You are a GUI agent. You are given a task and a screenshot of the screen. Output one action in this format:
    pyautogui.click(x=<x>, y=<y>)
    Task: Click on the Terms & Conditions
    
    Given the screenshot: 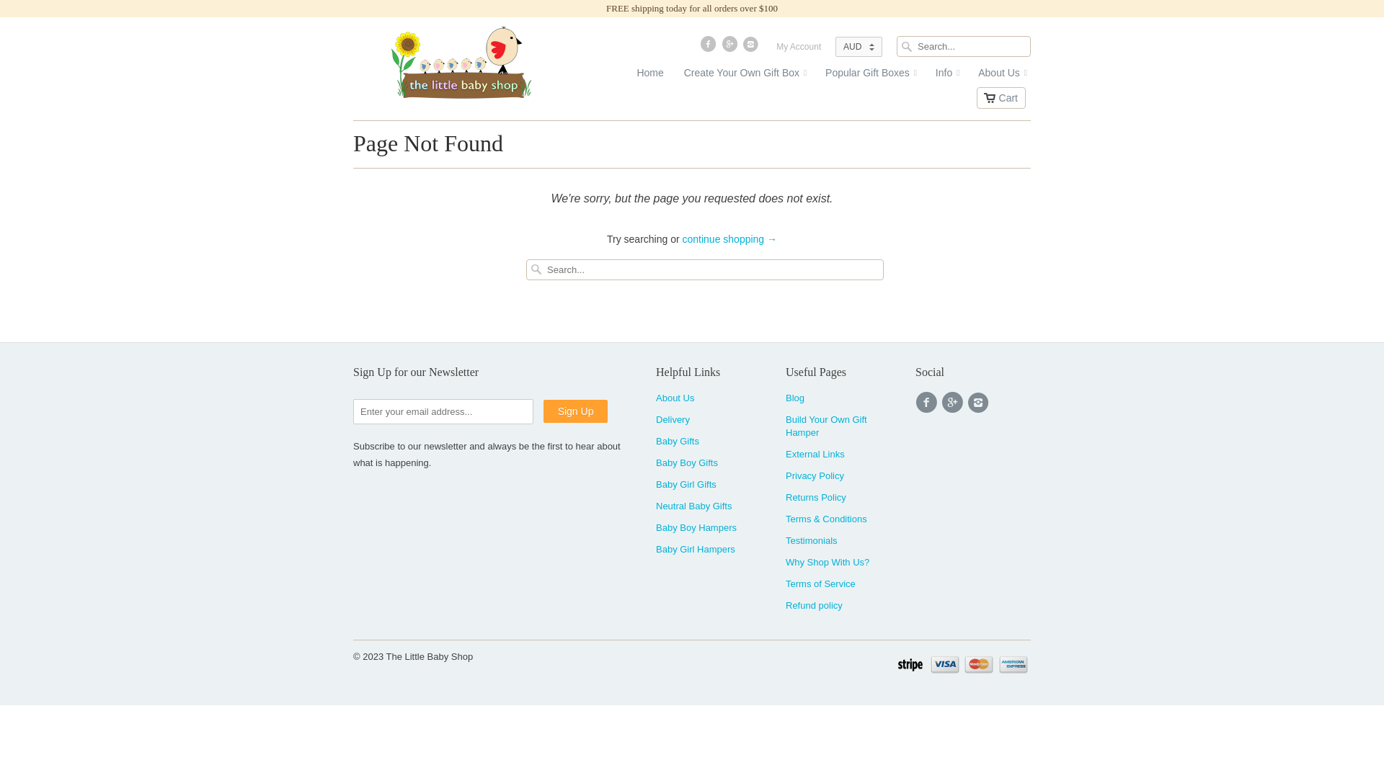 What is the action you would take?
    pyautogui.click(x=826, y=519)
    